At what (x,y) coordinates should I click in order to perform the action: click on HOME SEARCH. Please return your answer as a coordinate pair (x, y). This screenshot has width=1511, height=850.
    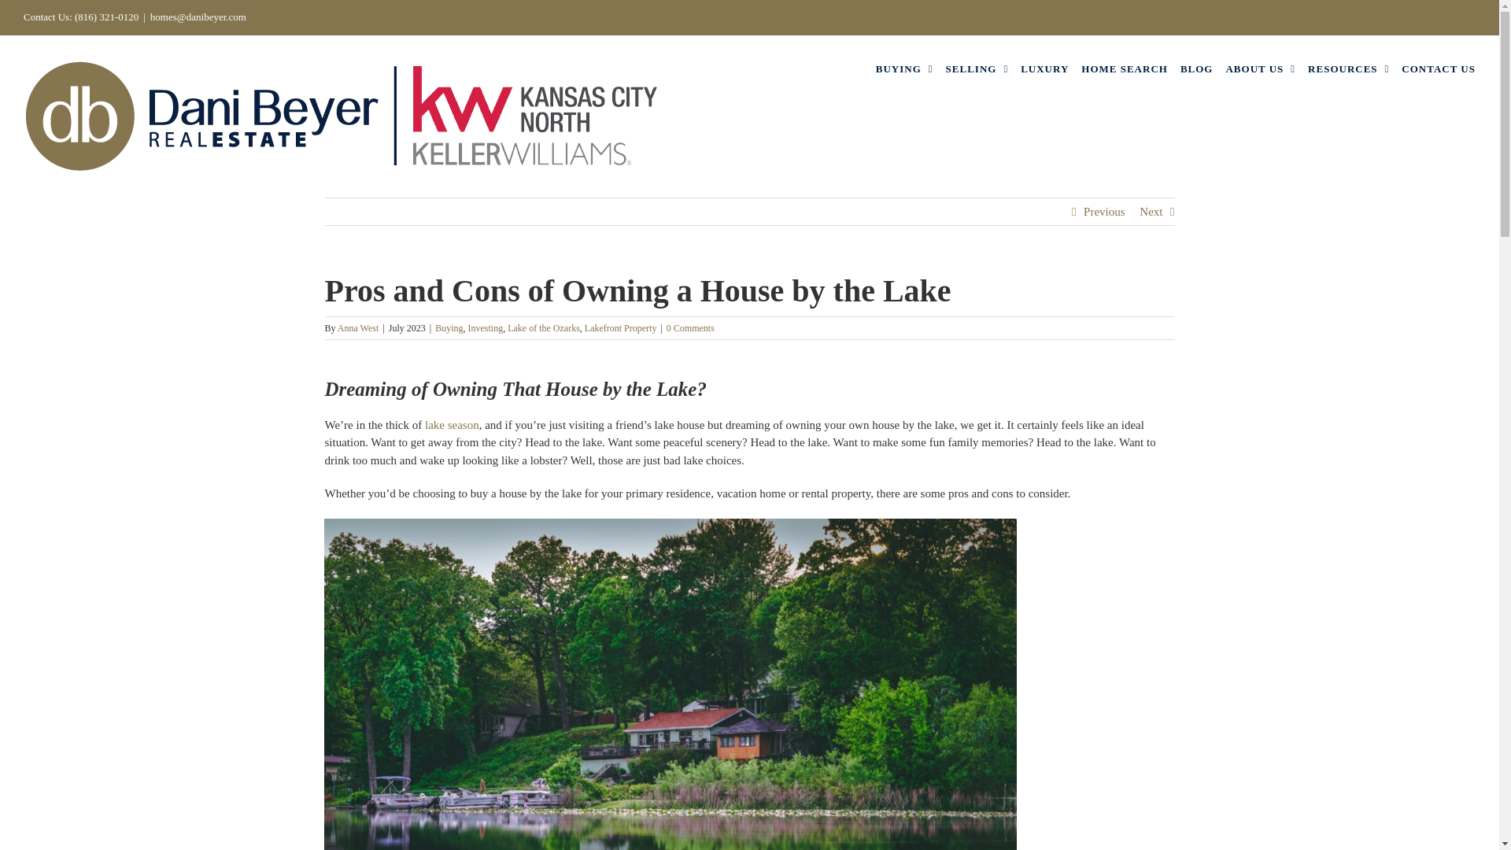
    Looking at the image, I should click on (1125, 68).